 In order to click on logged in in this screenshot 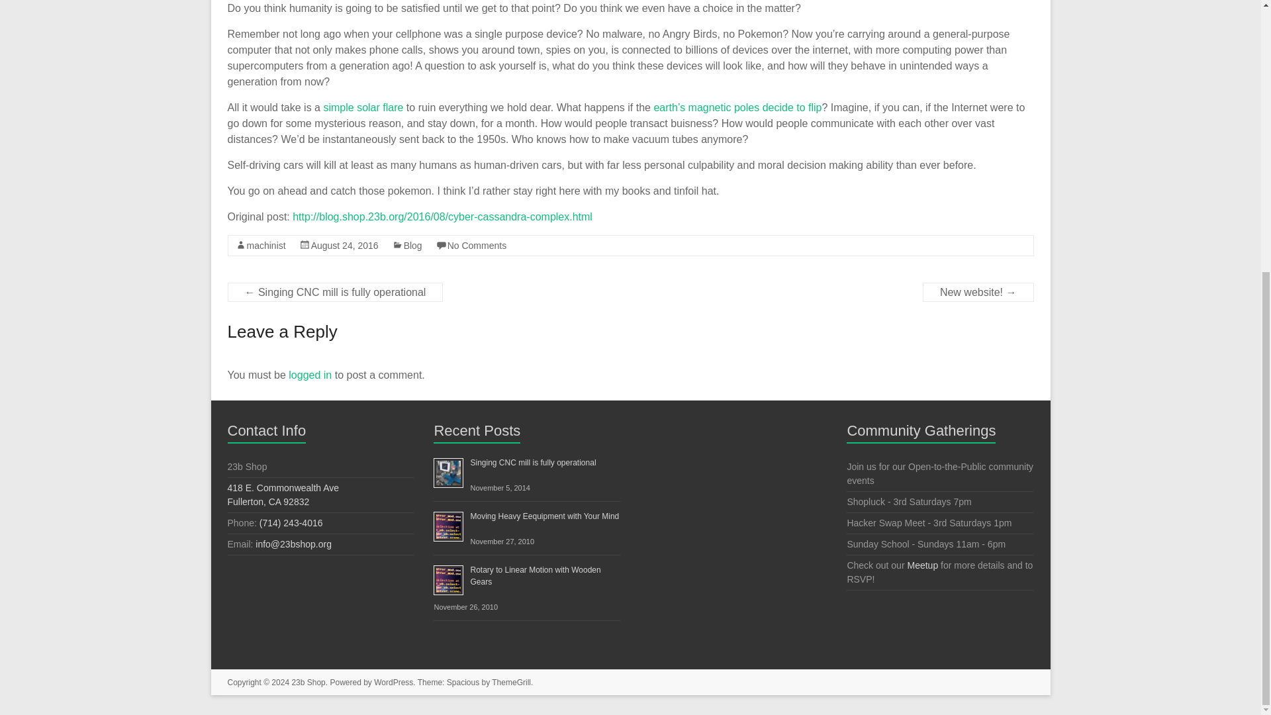, I will do `click(310, 375)`.